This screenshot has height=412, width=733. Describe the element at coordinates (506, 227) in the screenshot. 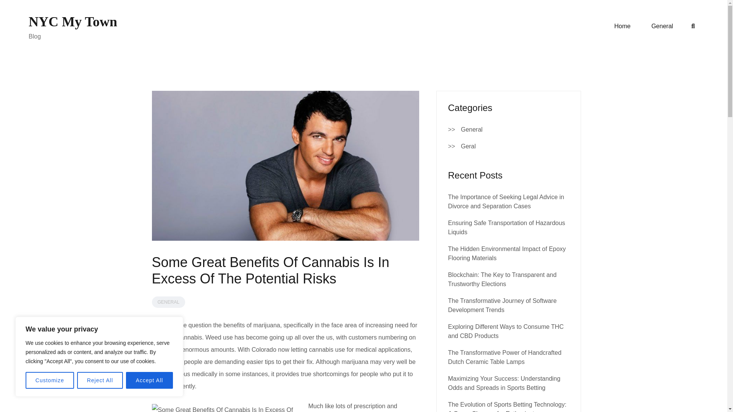

I see `Ensuring Safe Transportation of Hazardous Liquids` at that location.